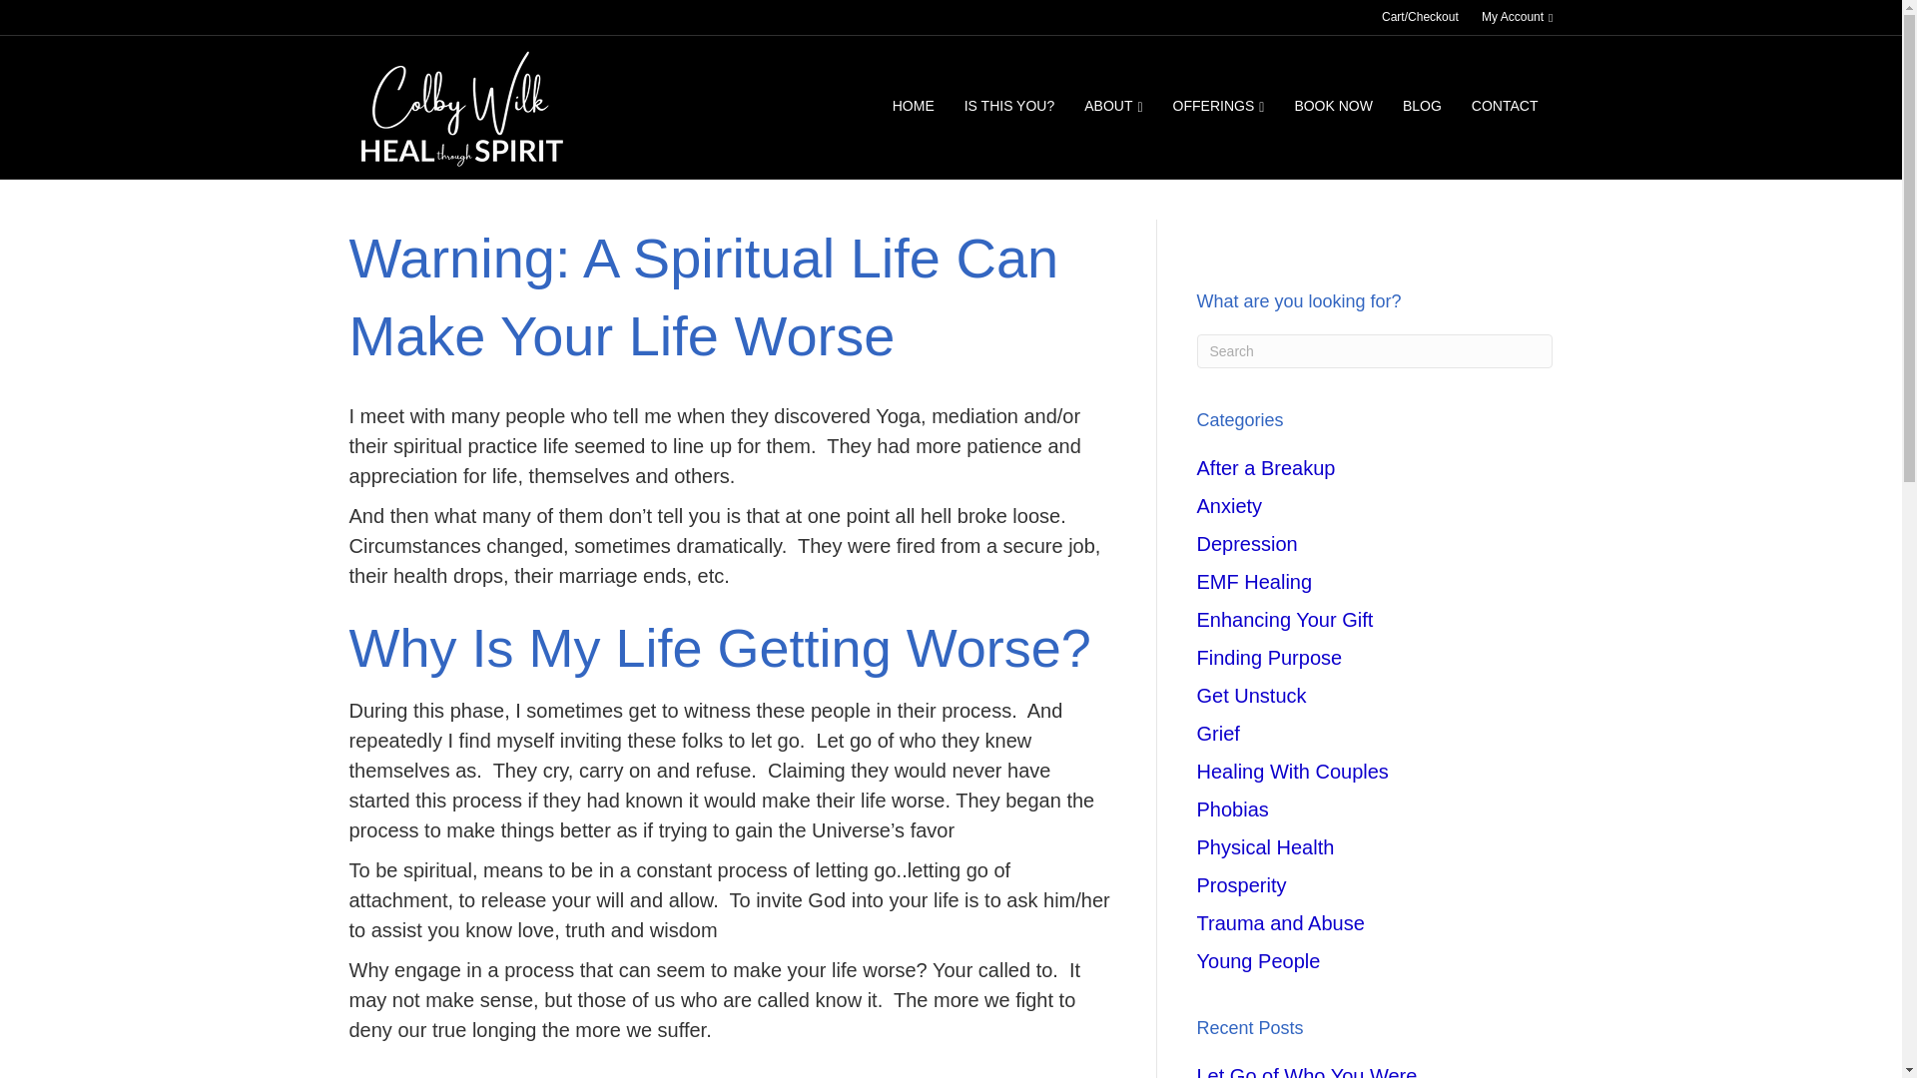 The image size is (1917, 1078). What do you see at coordinates (1113, 106) in the screenshot?
I see `ABOUT` at bounding box center [1113, 106].